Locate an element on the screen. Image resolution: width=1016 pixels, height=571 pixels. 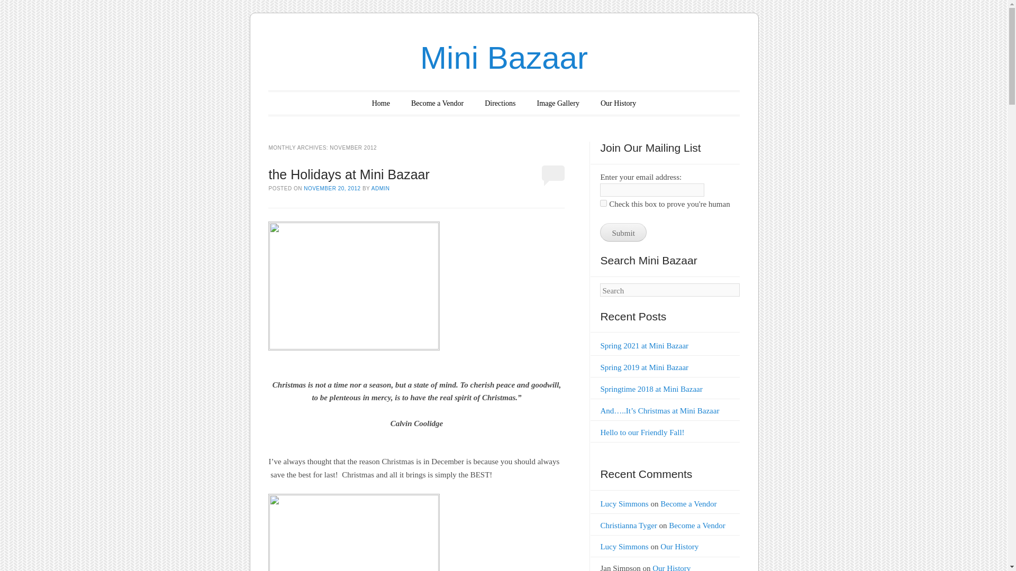
the Holidays at Mini Bazaar is located at coordinates (348, 174).